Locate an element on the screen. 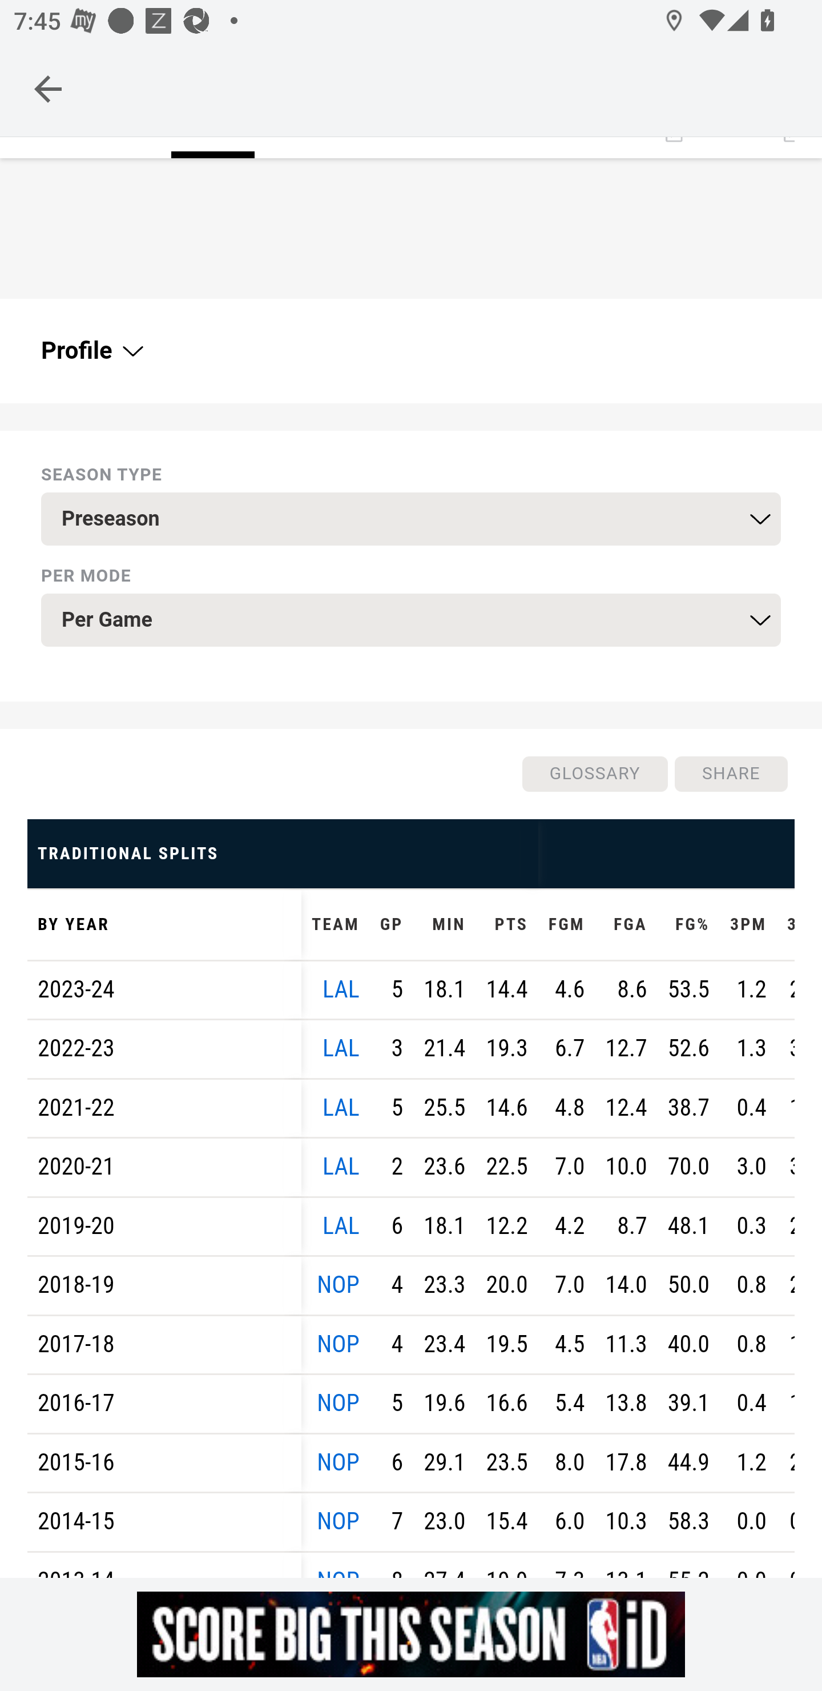  FG% is located at coordinates (688, 925).